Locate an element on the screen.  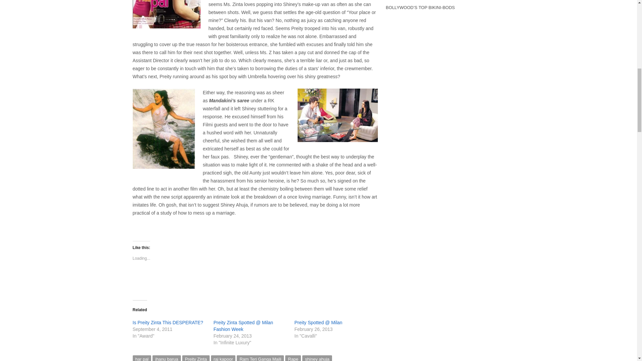
jhanu barua is located at coordinates (167, 358).